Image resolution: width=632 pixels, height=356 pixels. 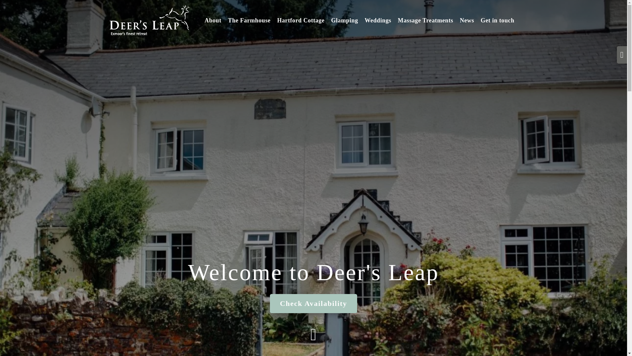 What do you see at coordinates (345, 20) in the screenshot?
I see `Glamping` at bounding box center [345, 20].